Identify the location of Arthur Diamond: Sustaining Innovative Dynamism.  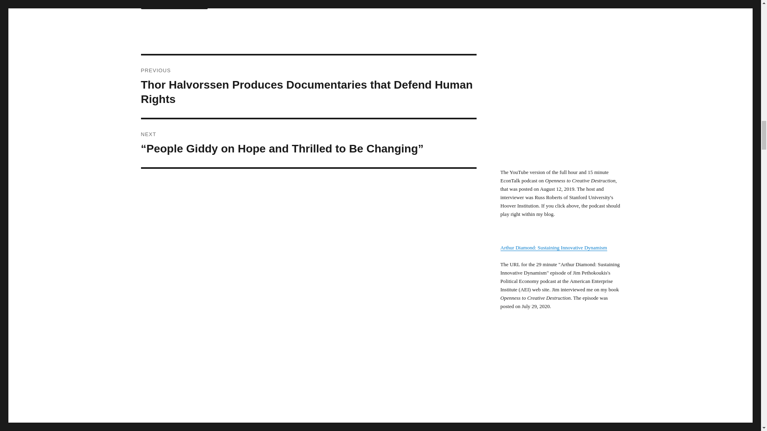
(553, 247).